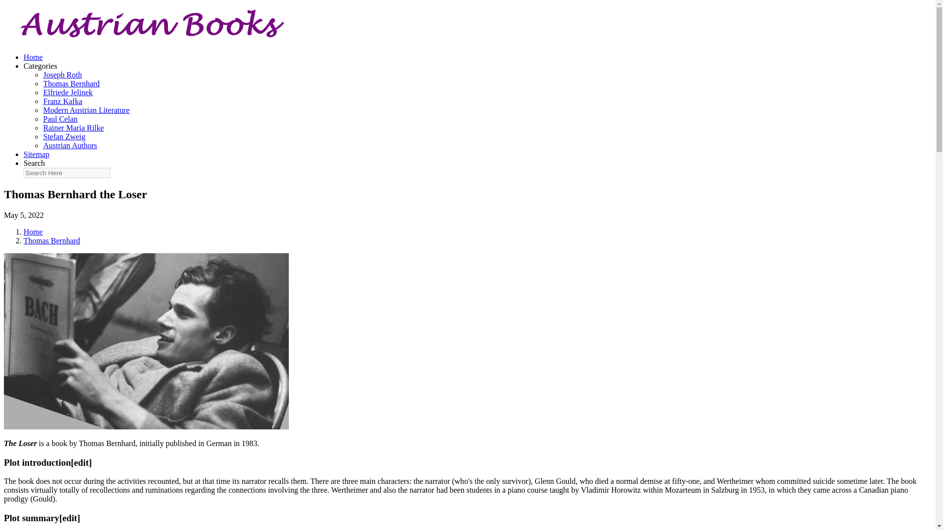 This screenshot has height=530, width=943. What do you see at coordinates (52, 240) in the screenshot?
I see `Thomas Bernhard` at bounding box center [52, 240].